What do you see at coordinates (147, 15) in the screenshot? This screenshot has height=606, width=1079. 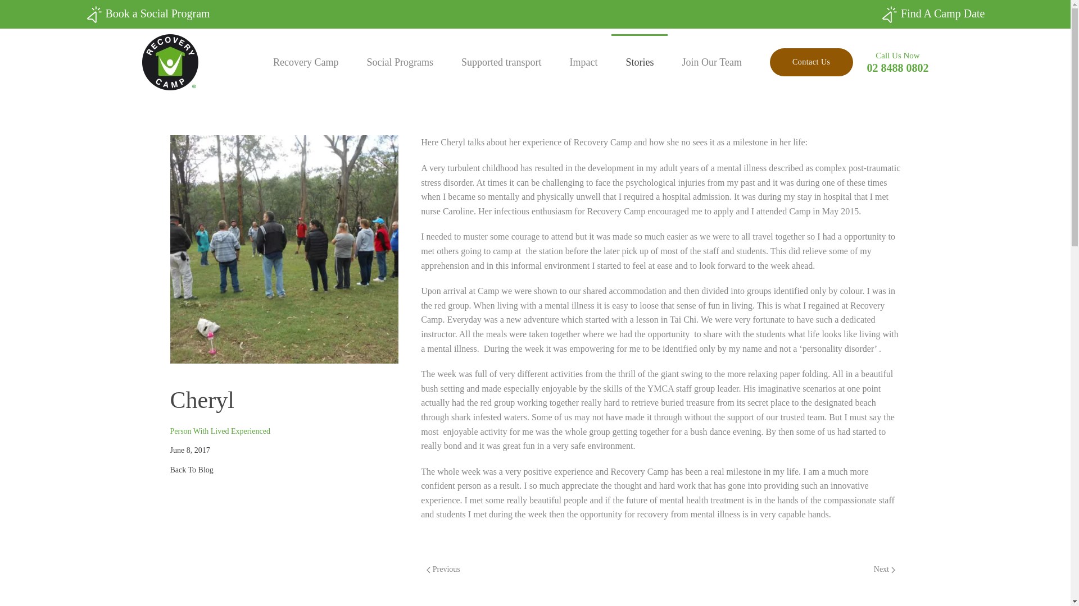 I see `Book a Social Program` at bounding box center [147, 15].